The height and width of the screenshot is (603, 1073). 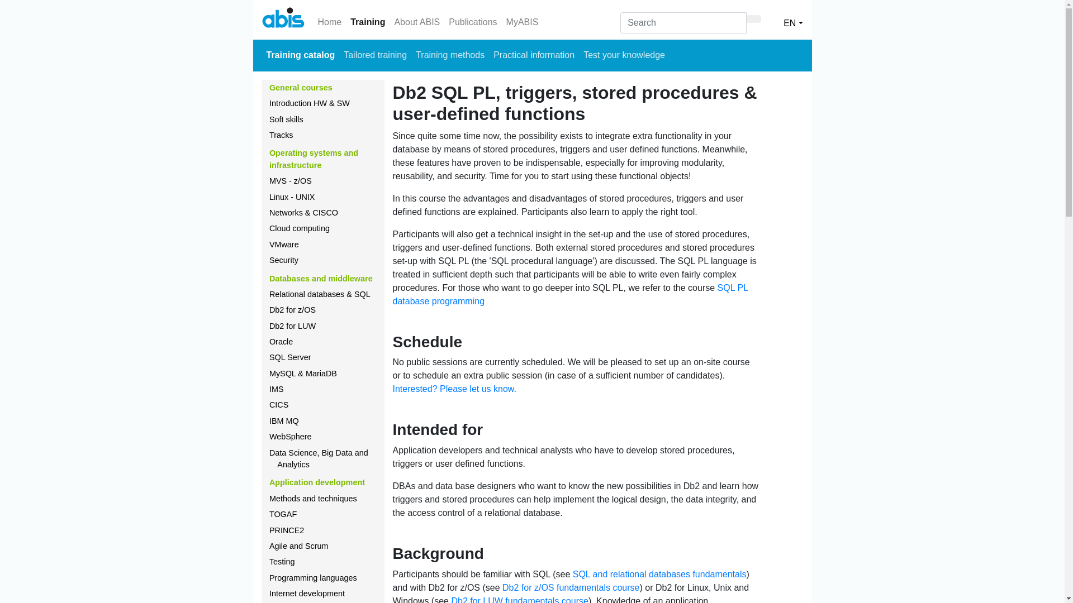 I want to click on MySQL & MariaDB, so click(x=303, y=374).